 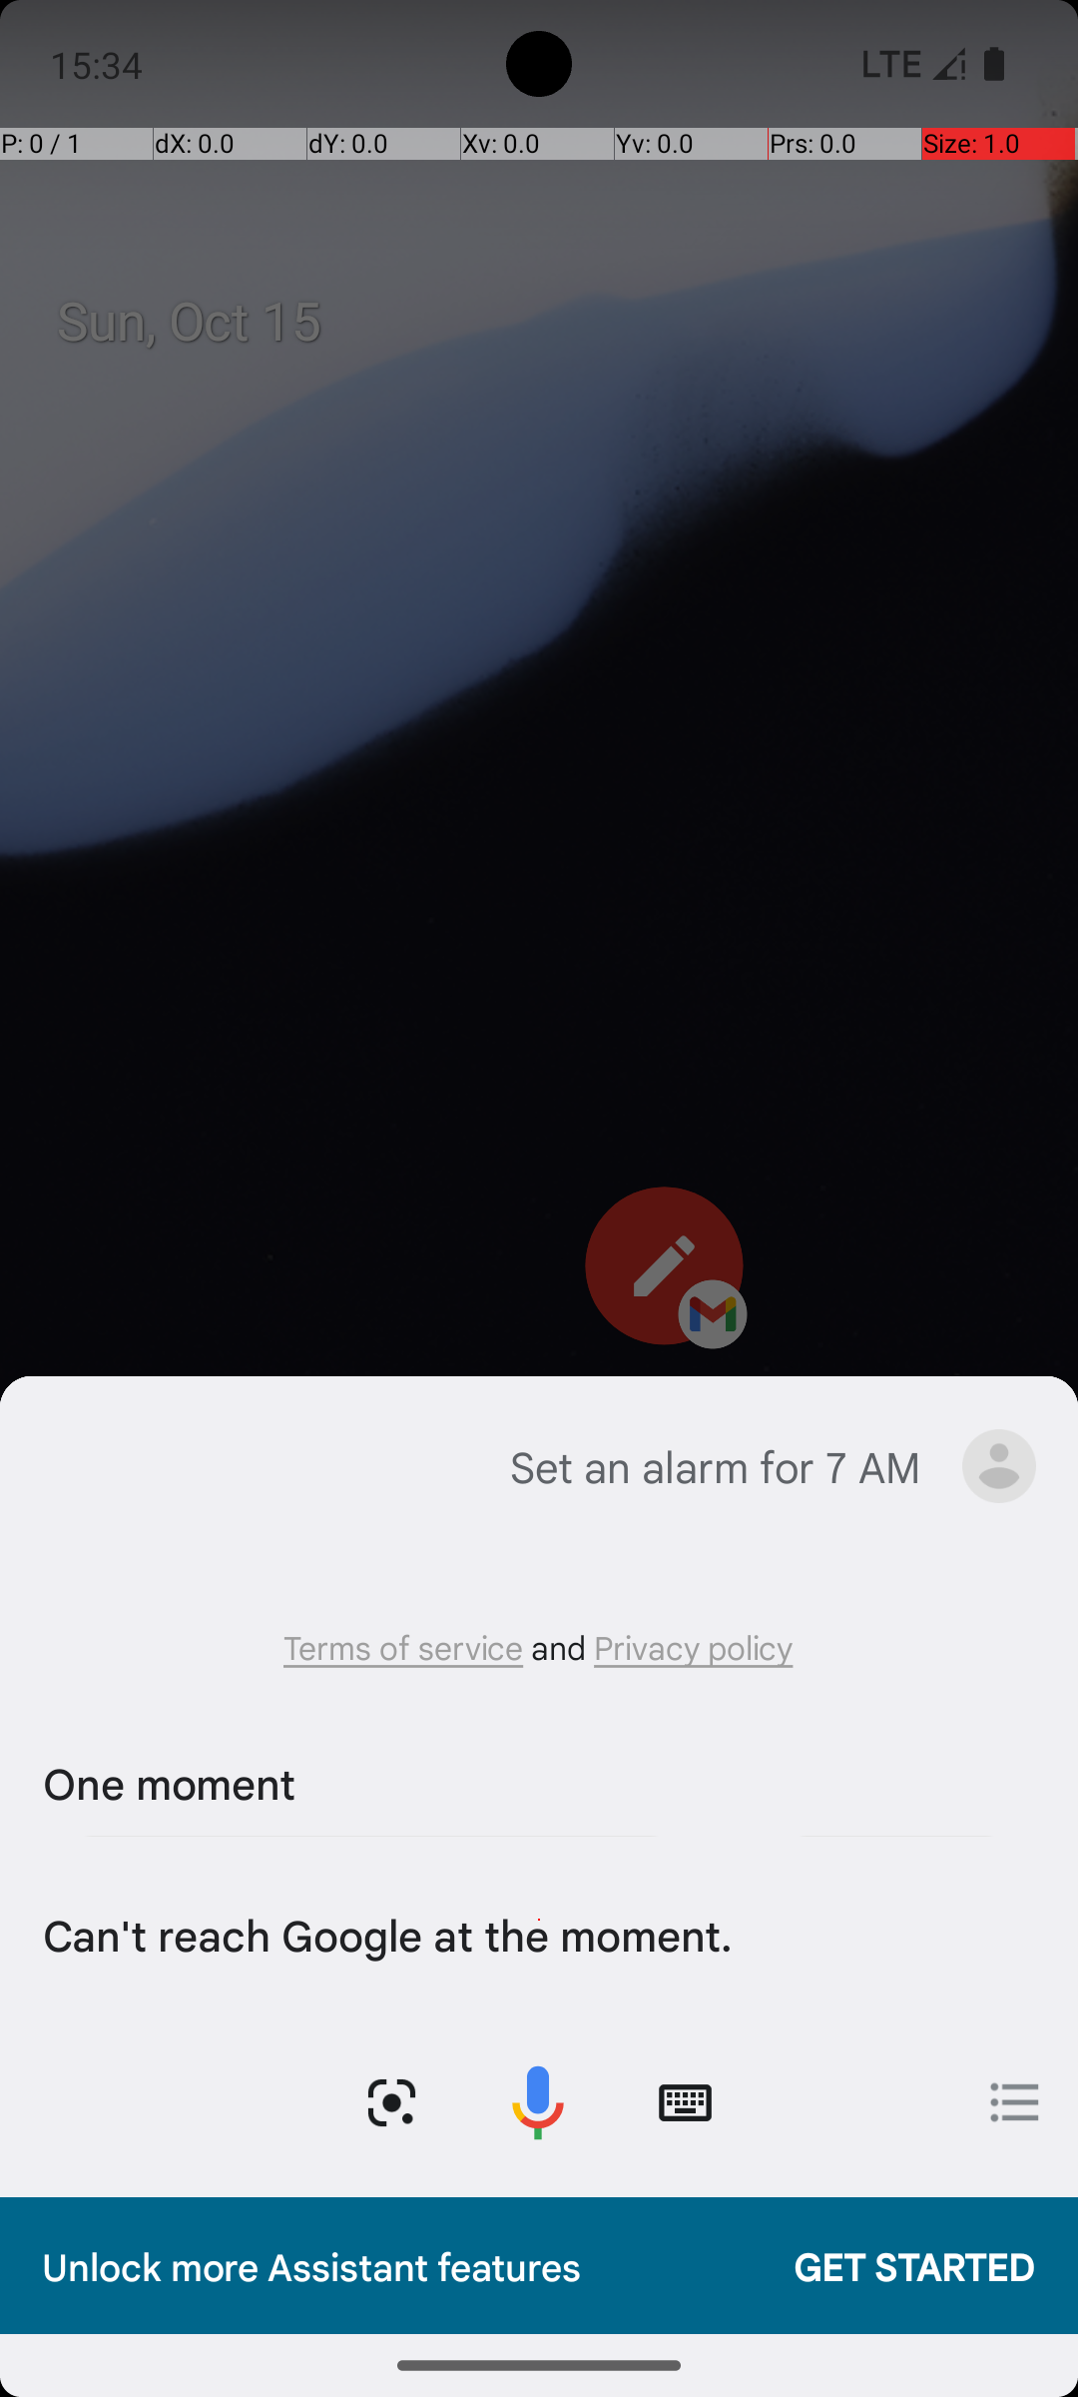 I want to click on Camera search, so click(x=391, y=2103).